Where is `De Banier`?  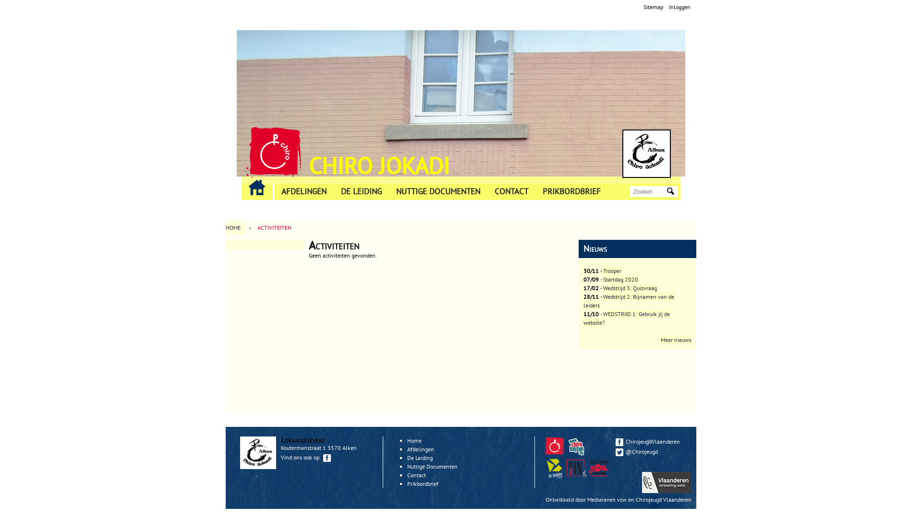 De Banier is located at coordinates (556, 476).